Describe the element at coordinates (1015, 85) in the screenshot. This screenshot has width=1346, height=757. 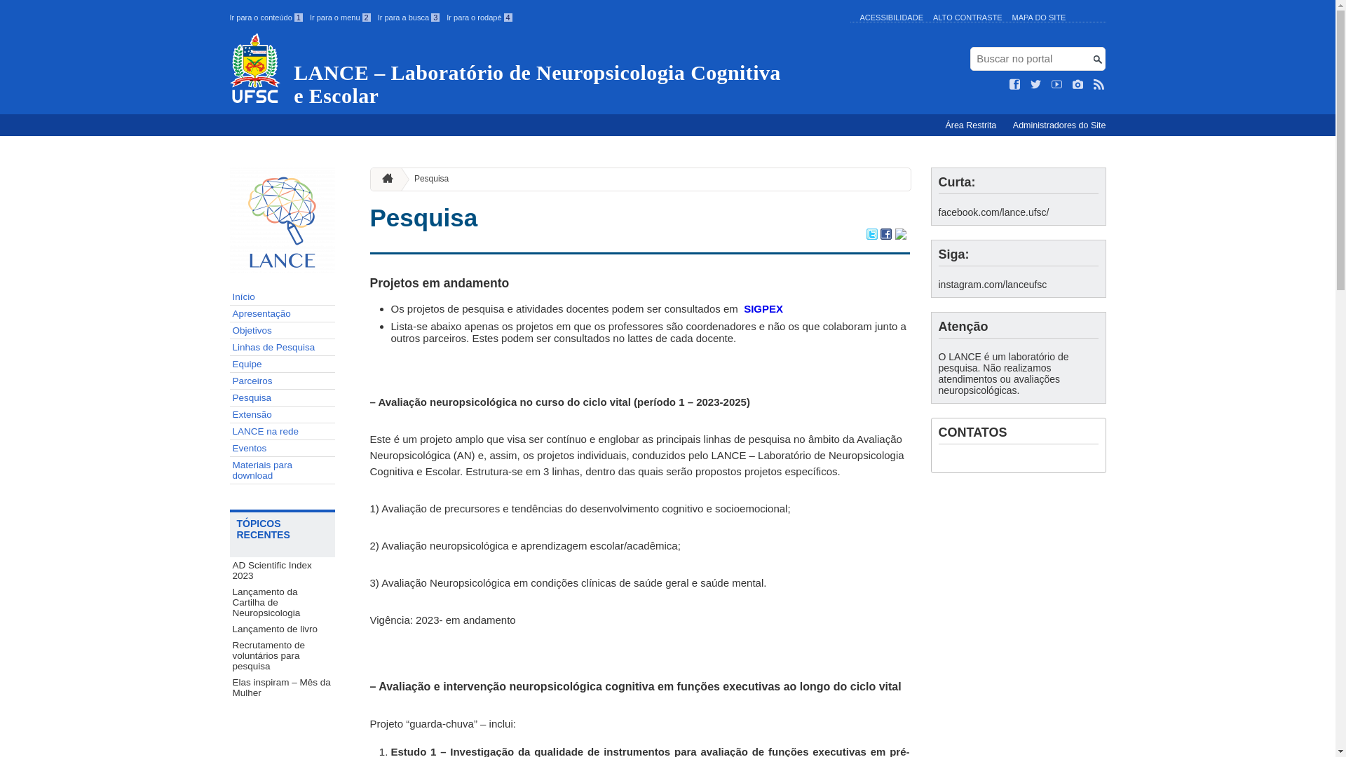
I see `Curta no Facebook` at that location.